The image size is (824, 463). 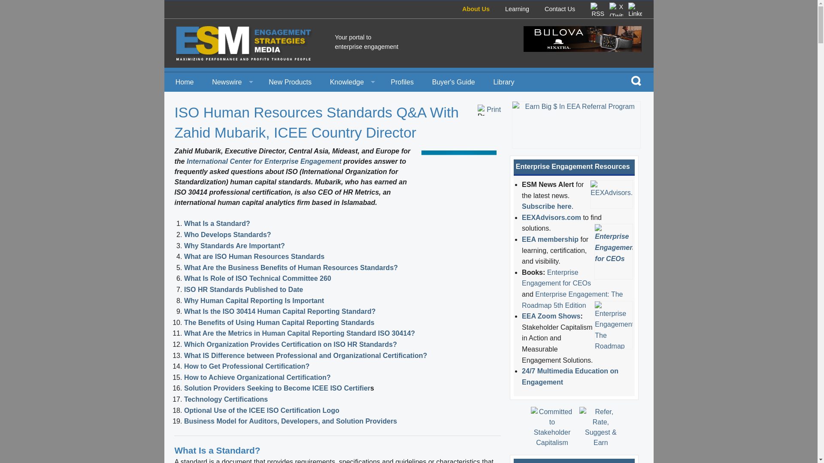 I want to click on Learning, so click(x=517, y=9).